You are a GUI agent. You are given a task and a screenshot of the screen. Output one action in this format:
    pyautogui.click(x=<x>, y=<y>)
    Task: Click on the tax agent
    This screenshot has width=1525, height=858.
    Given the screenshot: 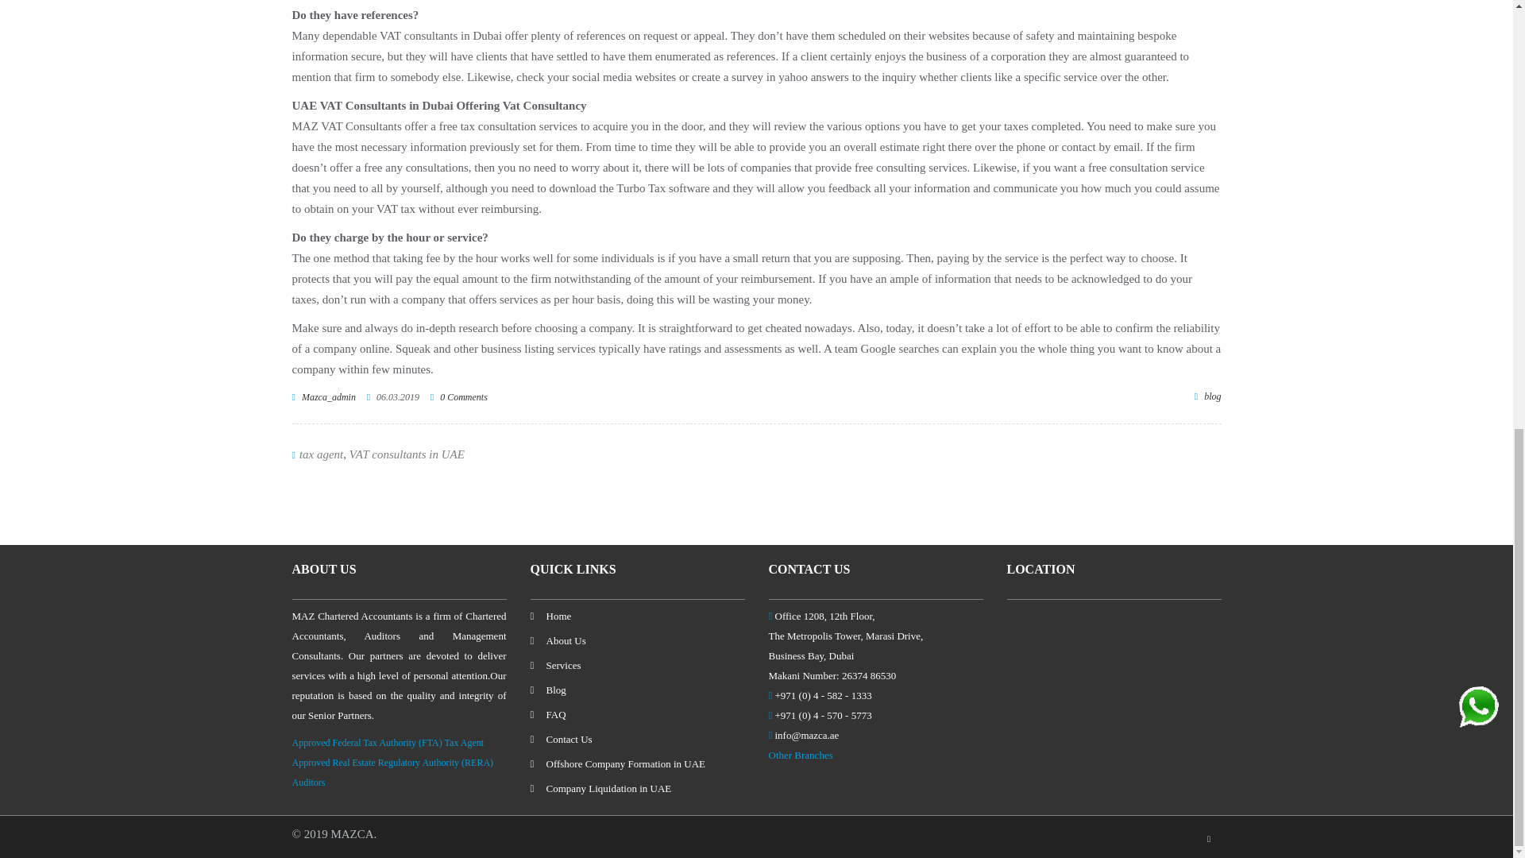 What is the action you would take?
    pyautogui.click(x=321, y=454)
    